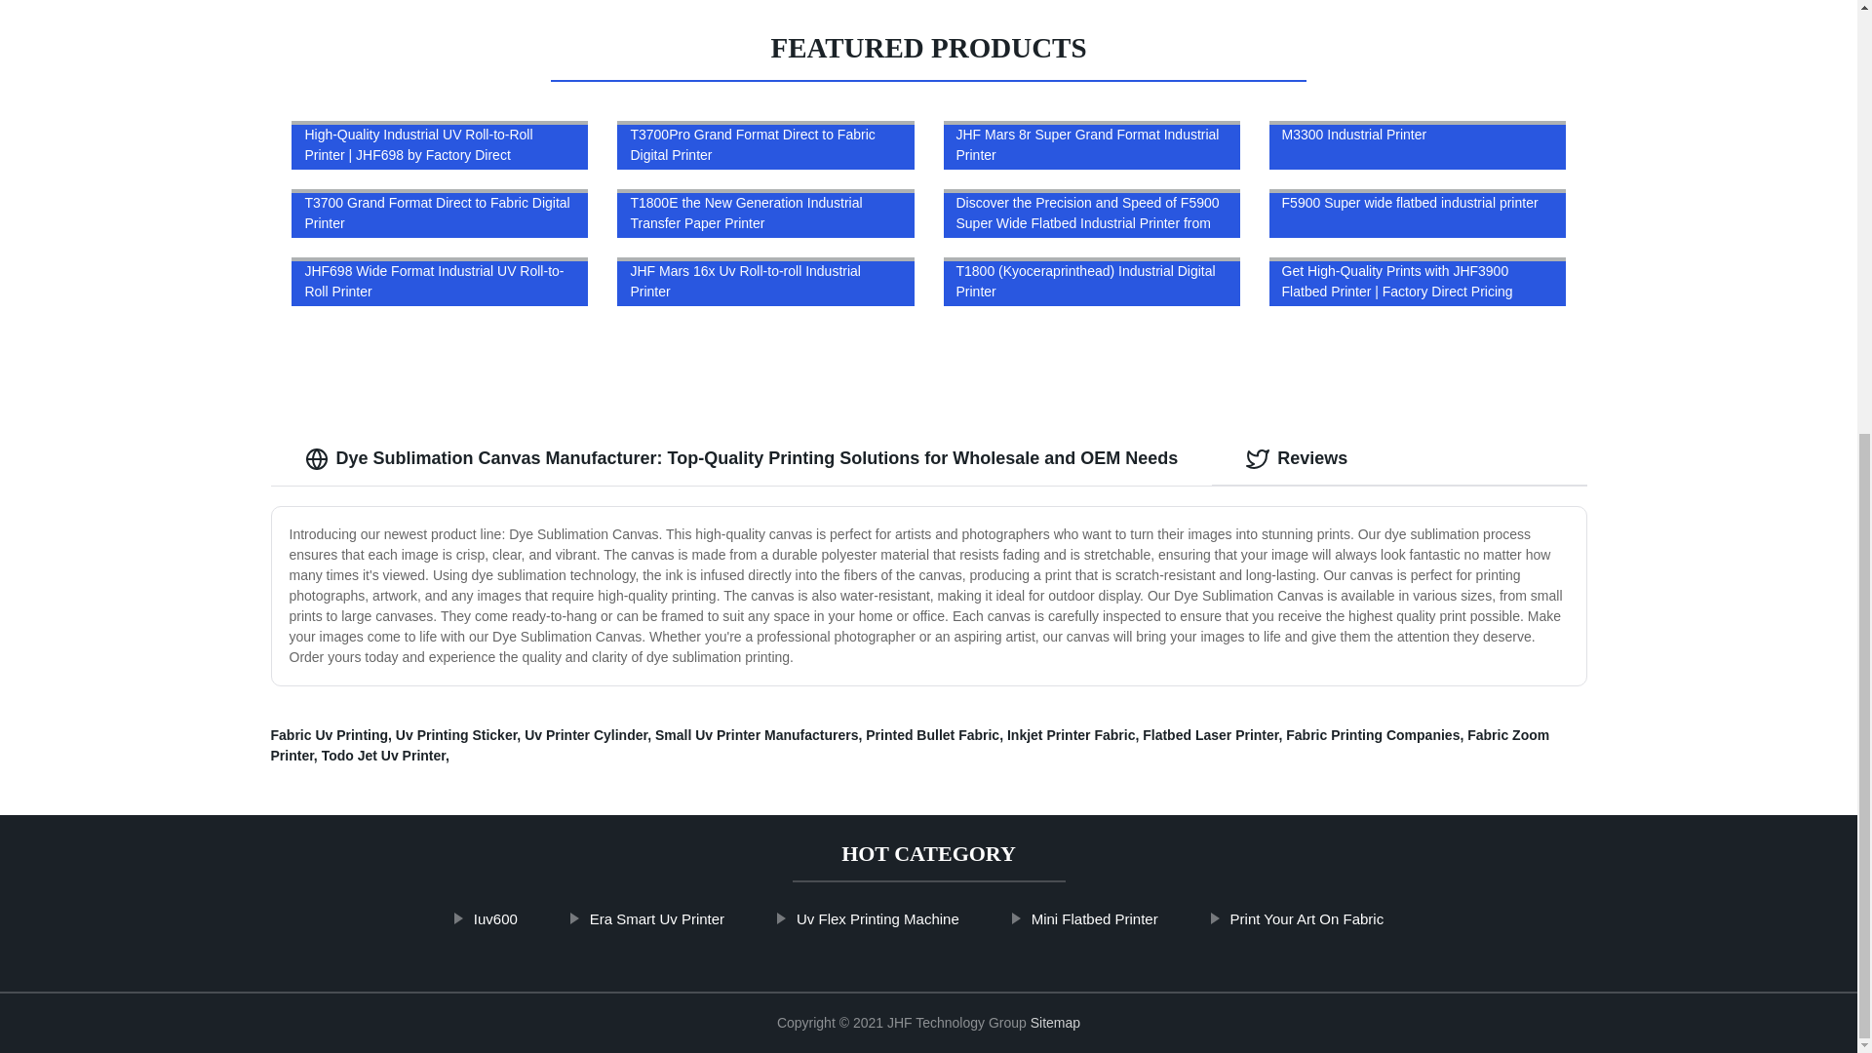  I want to click on M3300 Industrial Printer, so click(1417, 144).